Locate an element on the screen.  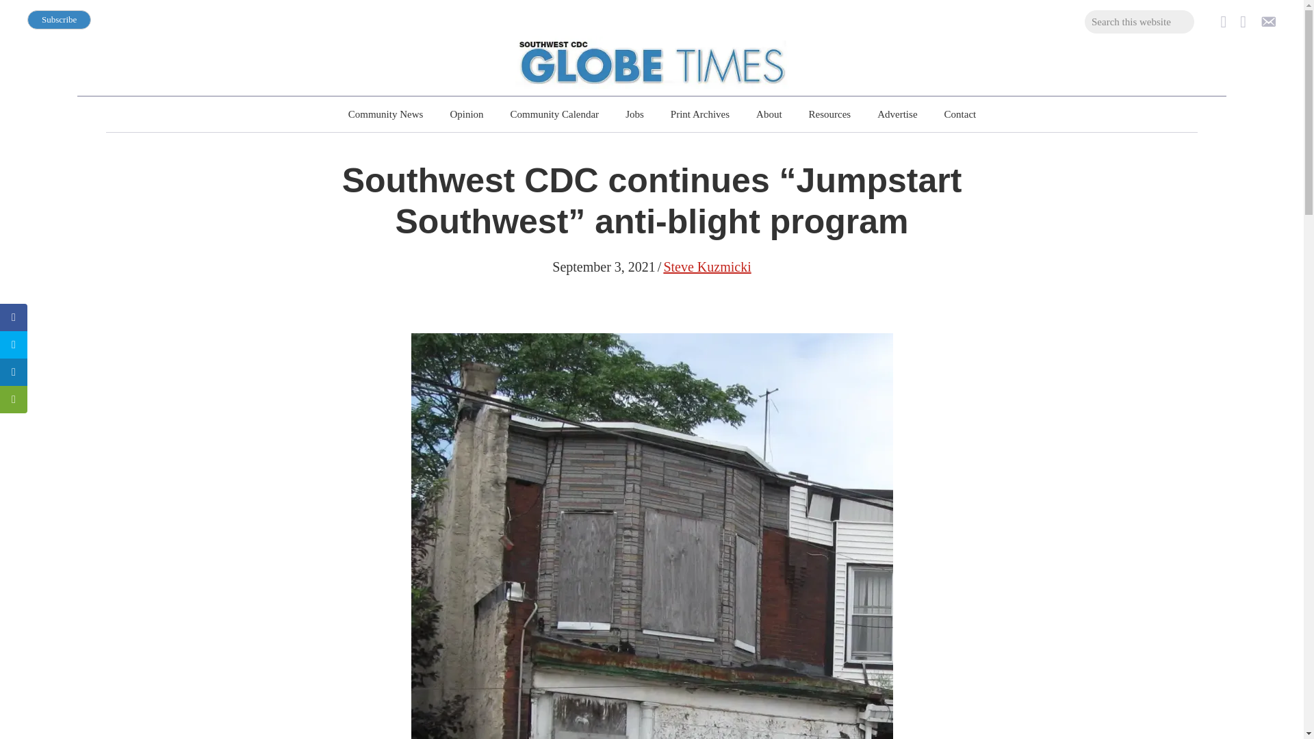
Steve Kuzmicki is located at coordinates (706, 267).